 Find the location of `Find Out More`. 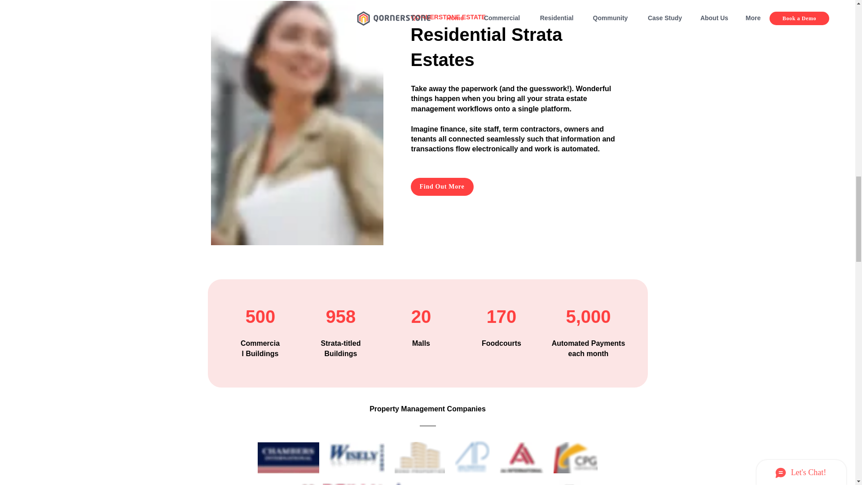

Find Out More is located at coordinates (442, 187).